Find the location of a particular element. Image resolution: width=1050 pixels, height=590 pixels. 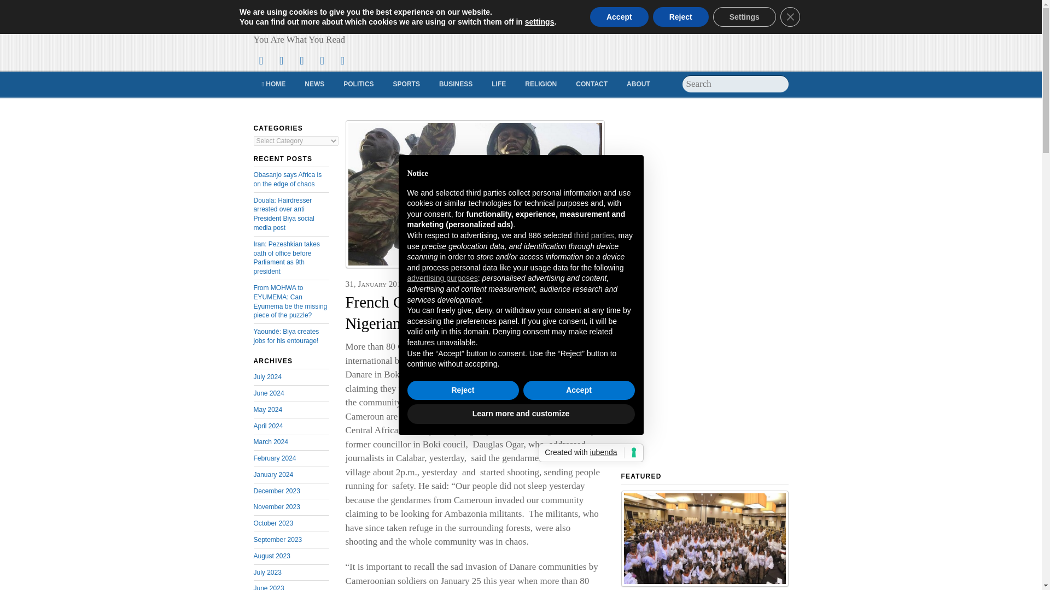

YouTube is located at coordinates (322, 60).